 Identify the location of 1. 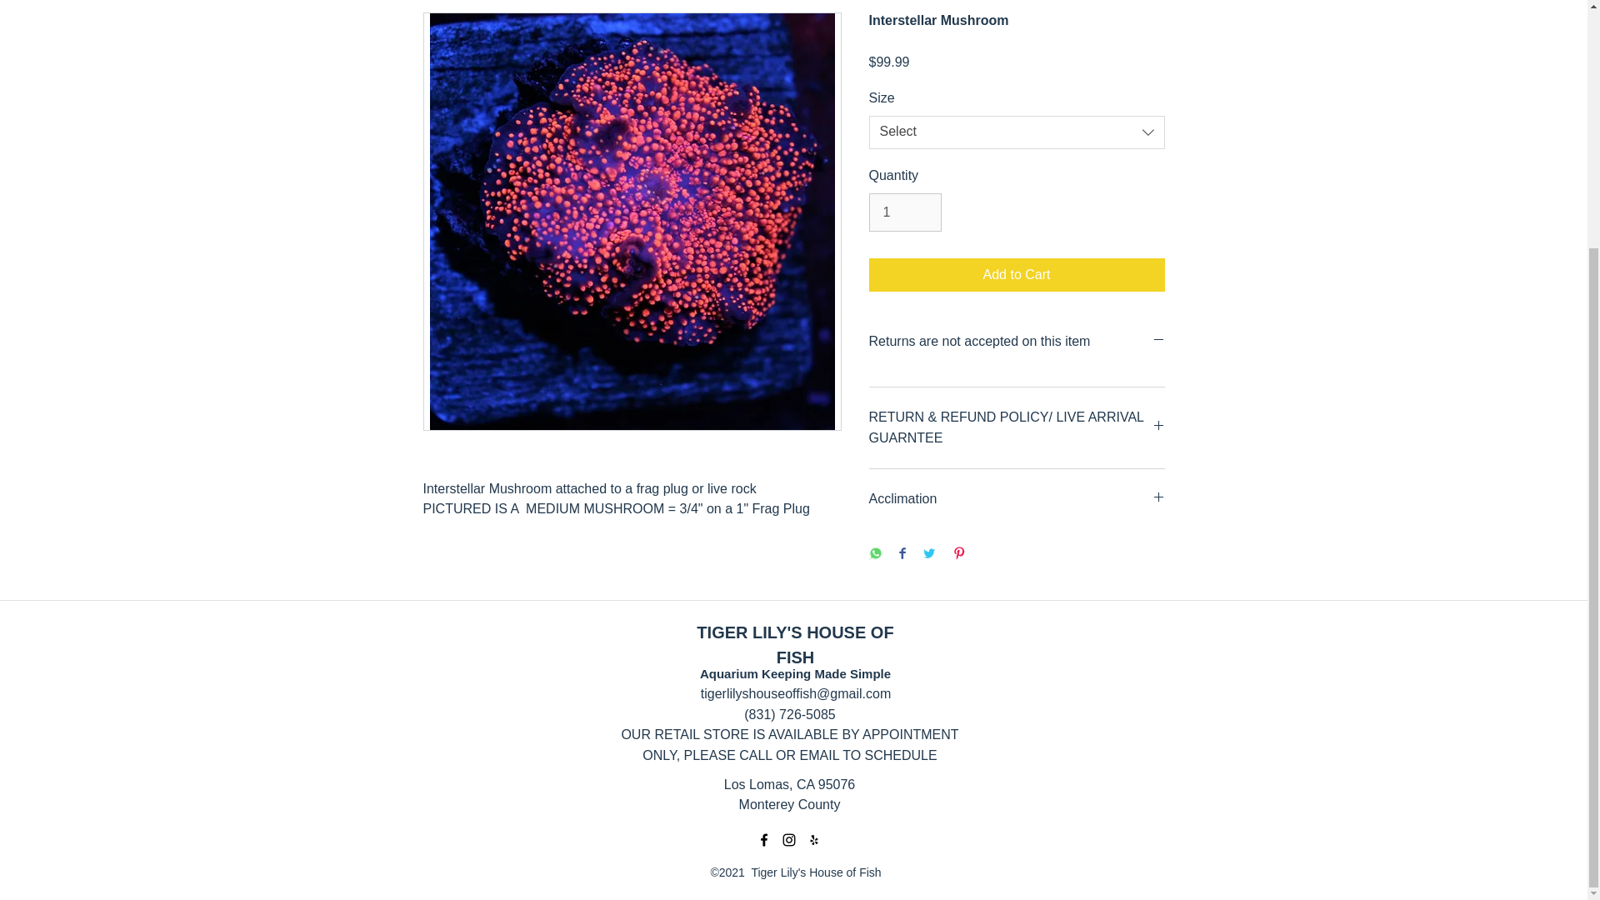
(904, 212).